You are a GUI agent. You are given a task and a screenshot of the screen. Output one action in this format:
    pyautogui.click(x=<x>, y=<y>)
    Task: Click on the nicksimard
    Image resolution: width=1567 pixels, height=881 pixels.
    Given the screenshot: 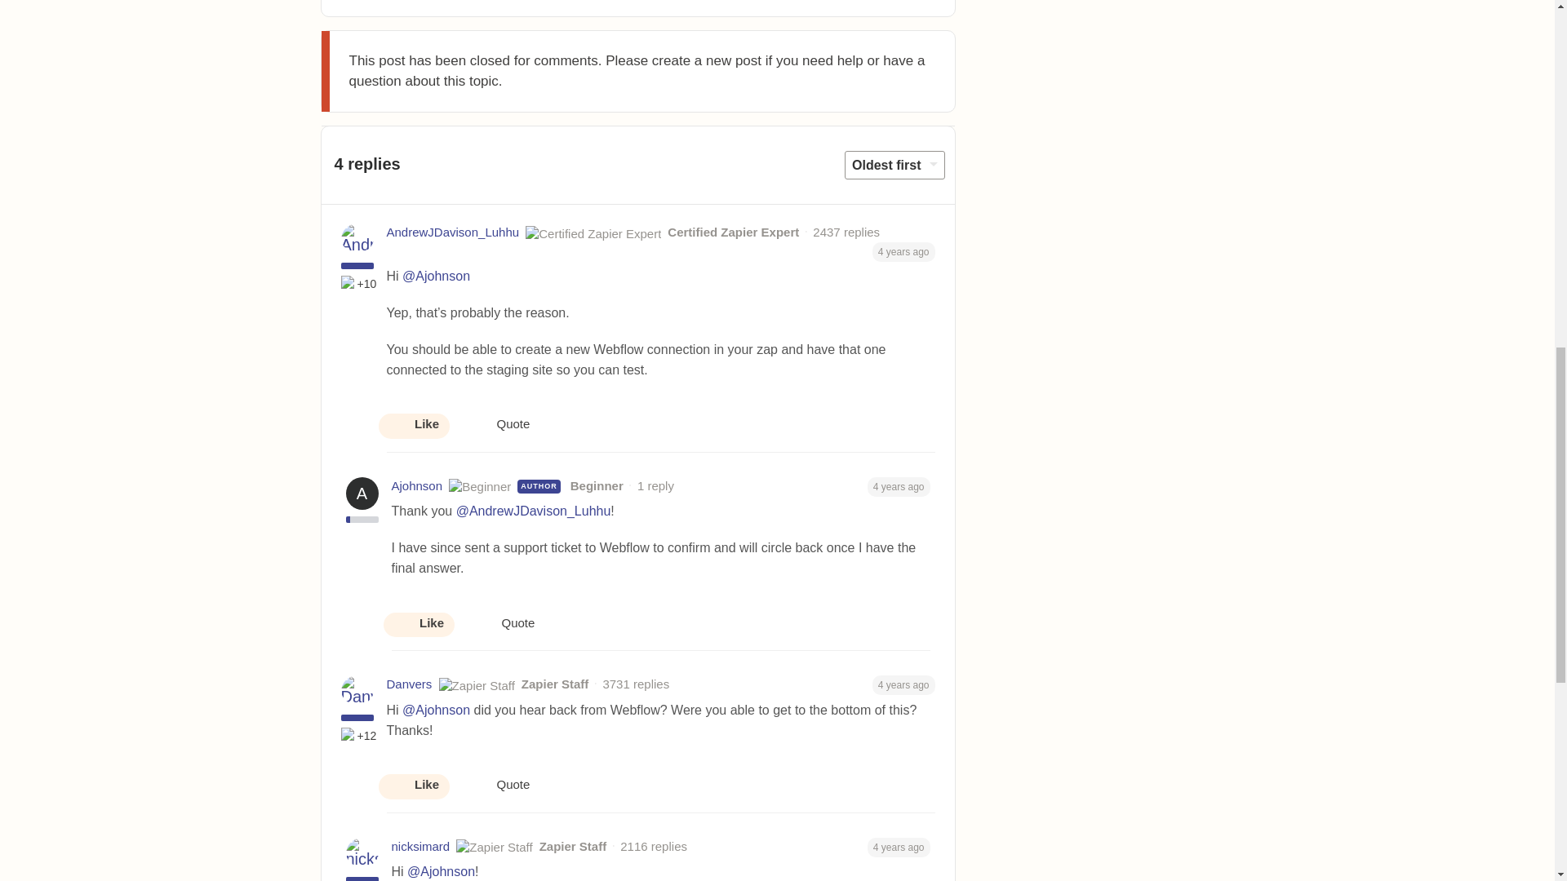 What is the action you would take?
    pyautogui.click(x=421, y=847)
    